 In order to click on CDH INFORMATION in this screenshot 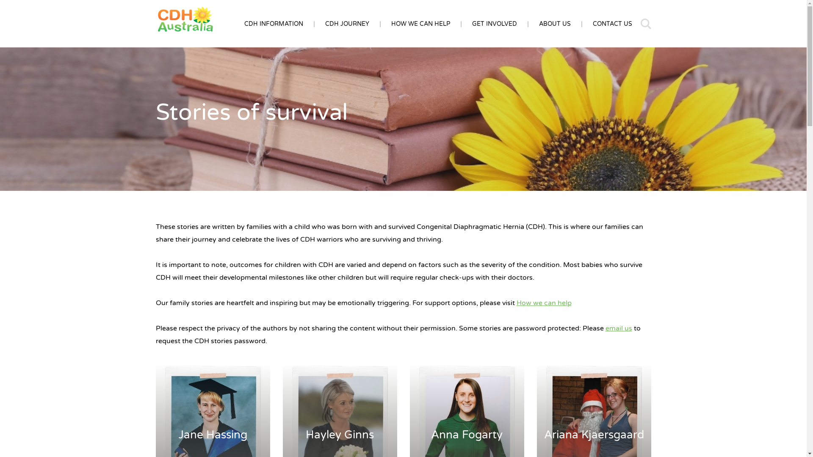, I will do `click(274, 24)`.